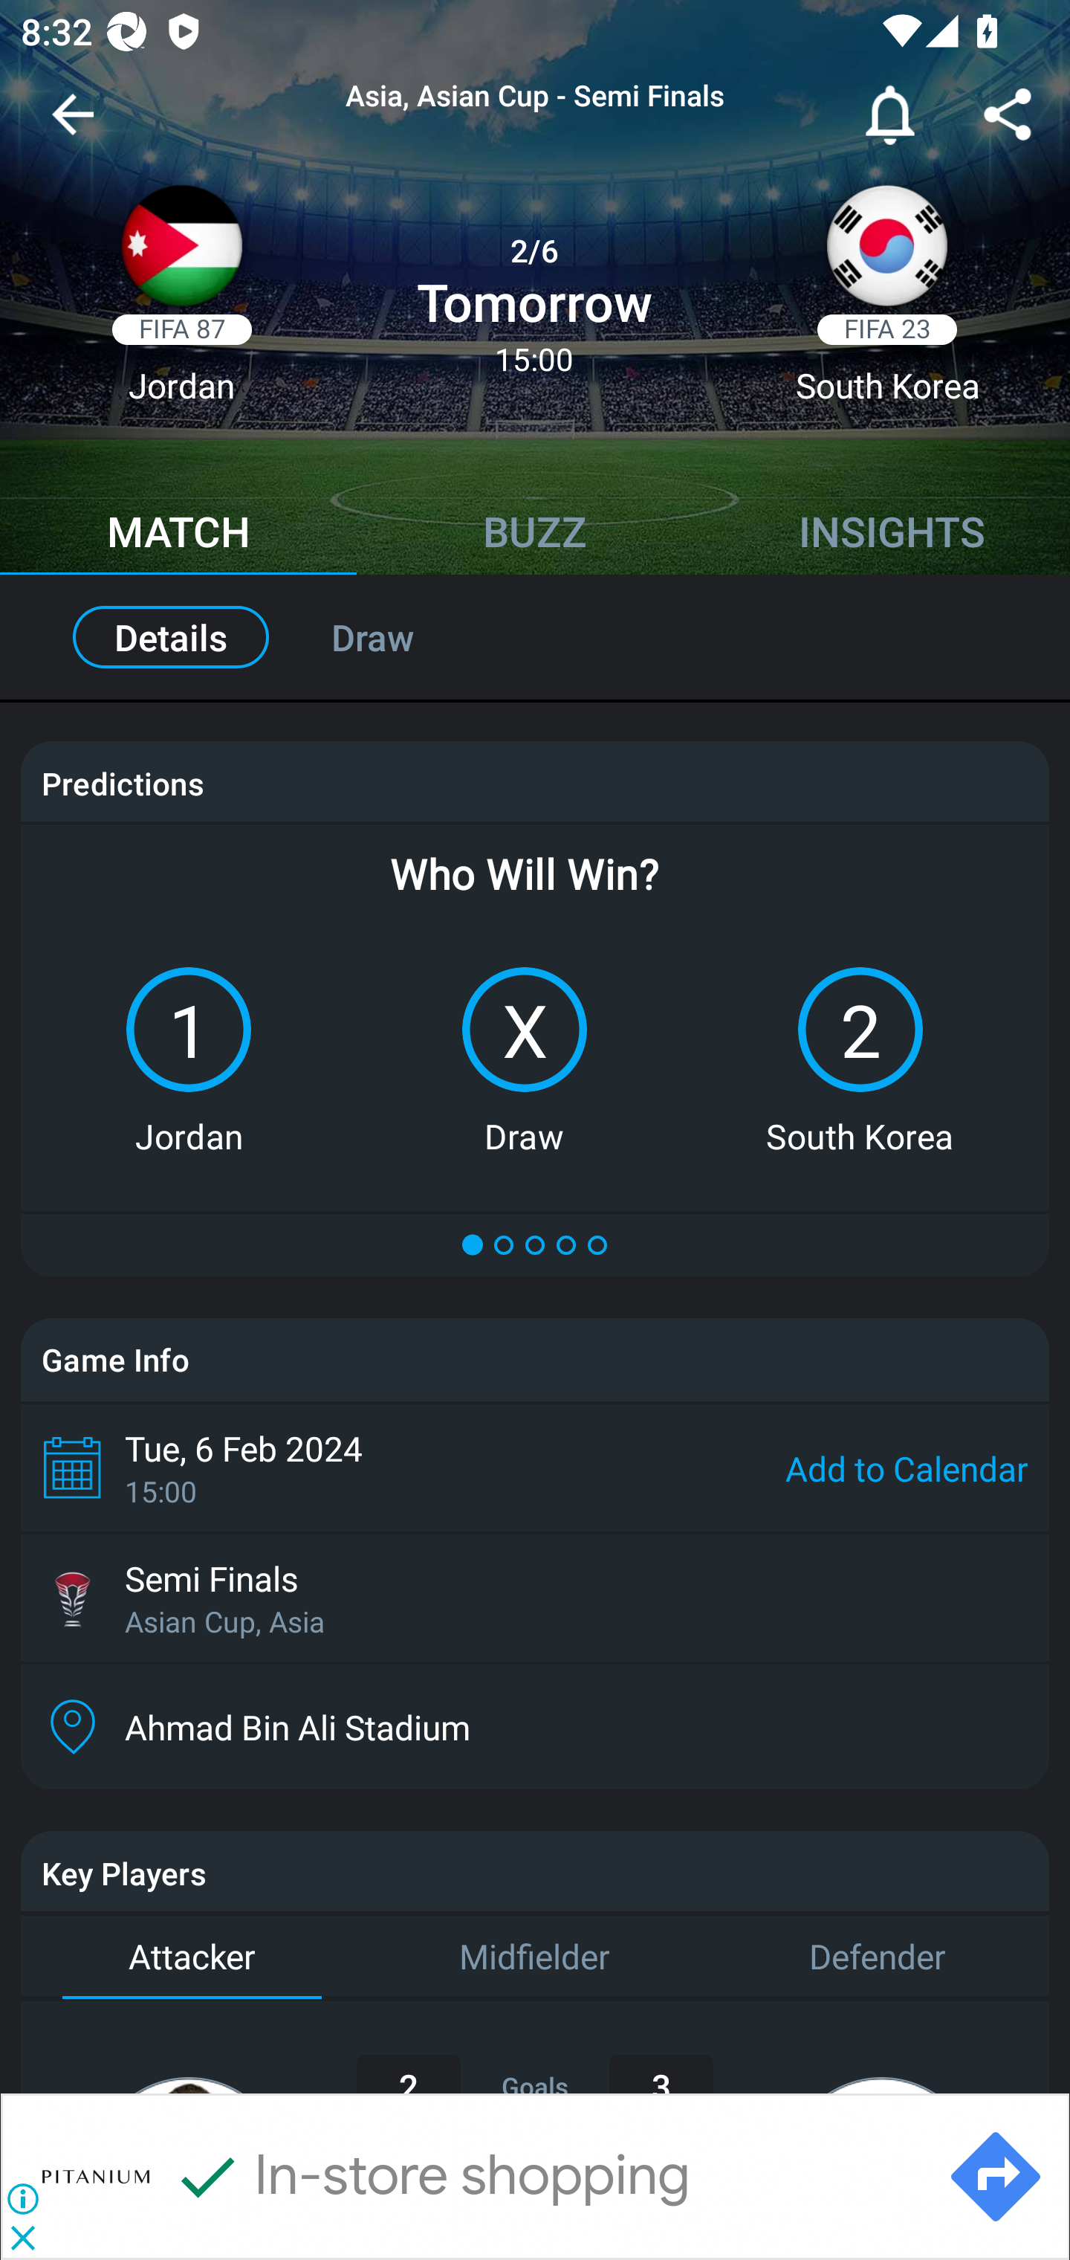 The width and height of the screenshot is (1070, 2260). What do you see at coordinates (73, 125) in the screenshot?
I see `Navigate up` at bounding box center [73, 125].